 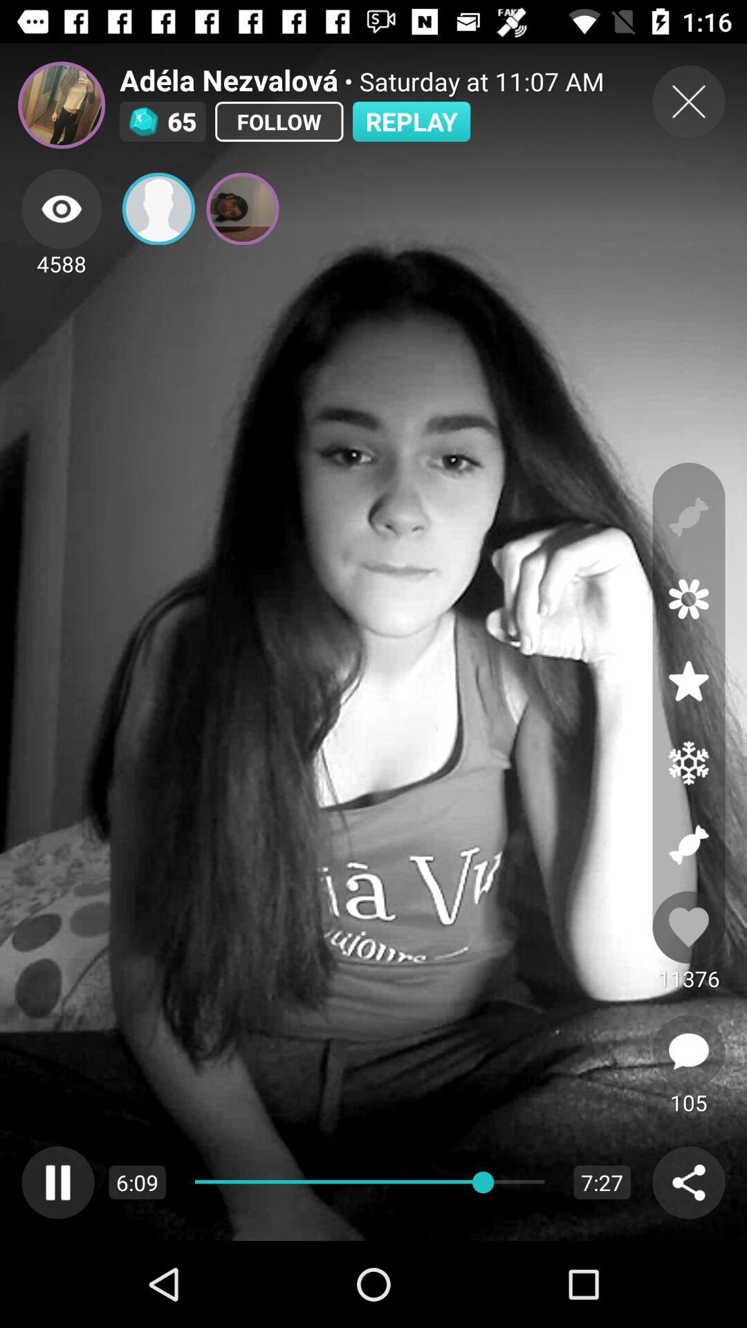 What do you see at coordinates (689, 1183) in the screenshot?
I see `share` at bounding box center [689, 1183].